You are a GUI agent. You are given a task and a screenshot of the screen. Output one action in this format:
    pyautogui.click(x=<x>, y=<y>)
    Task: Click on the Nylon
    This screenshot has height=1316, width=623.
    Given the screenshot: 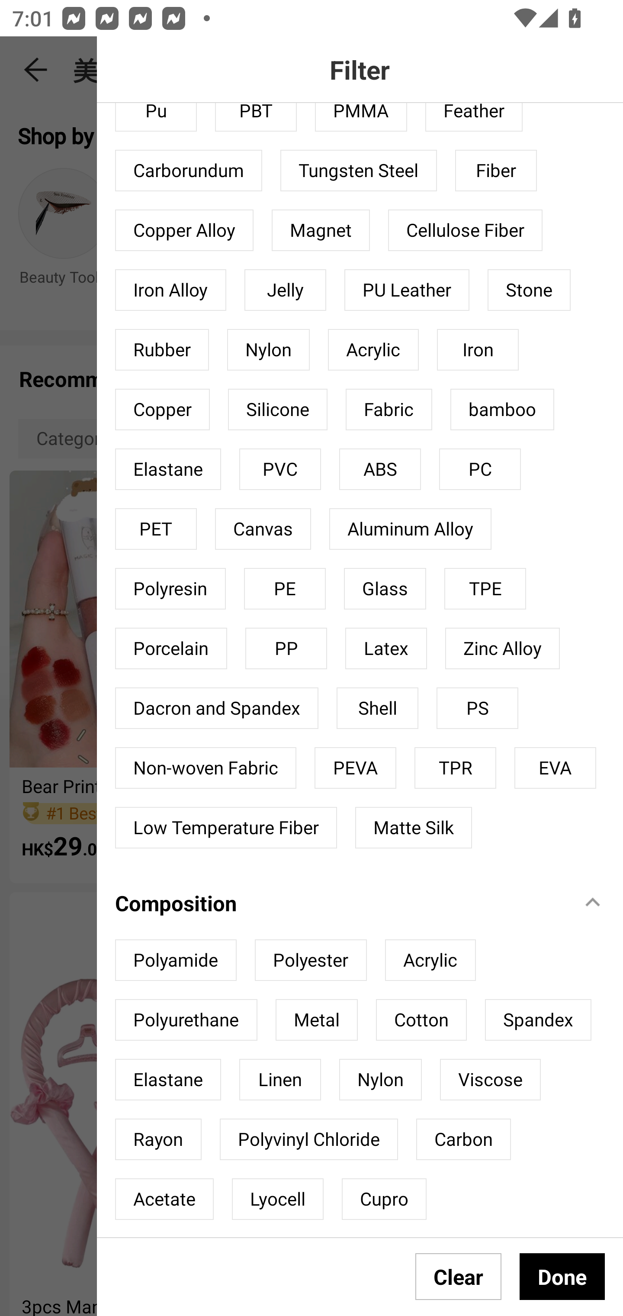 What is the action you would take?
    pyautogui.click(x=380, y=1080)
    